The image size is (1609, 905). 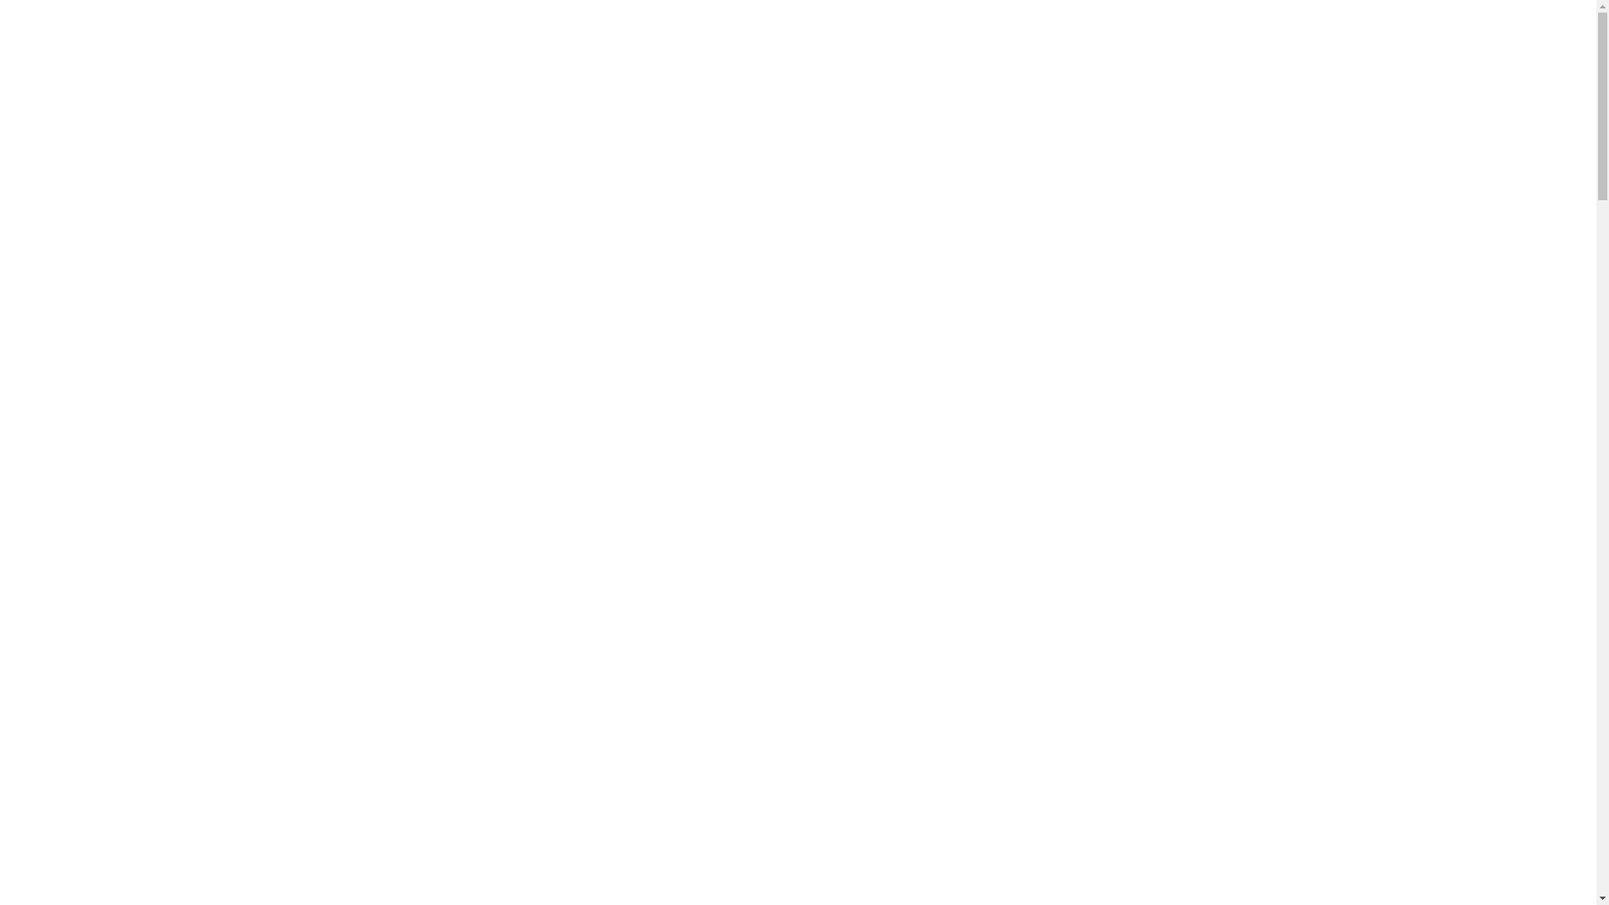 What do you see at coordinates (122, 494) in the screenshot?
I see `News` at bounding box center [122, 494].